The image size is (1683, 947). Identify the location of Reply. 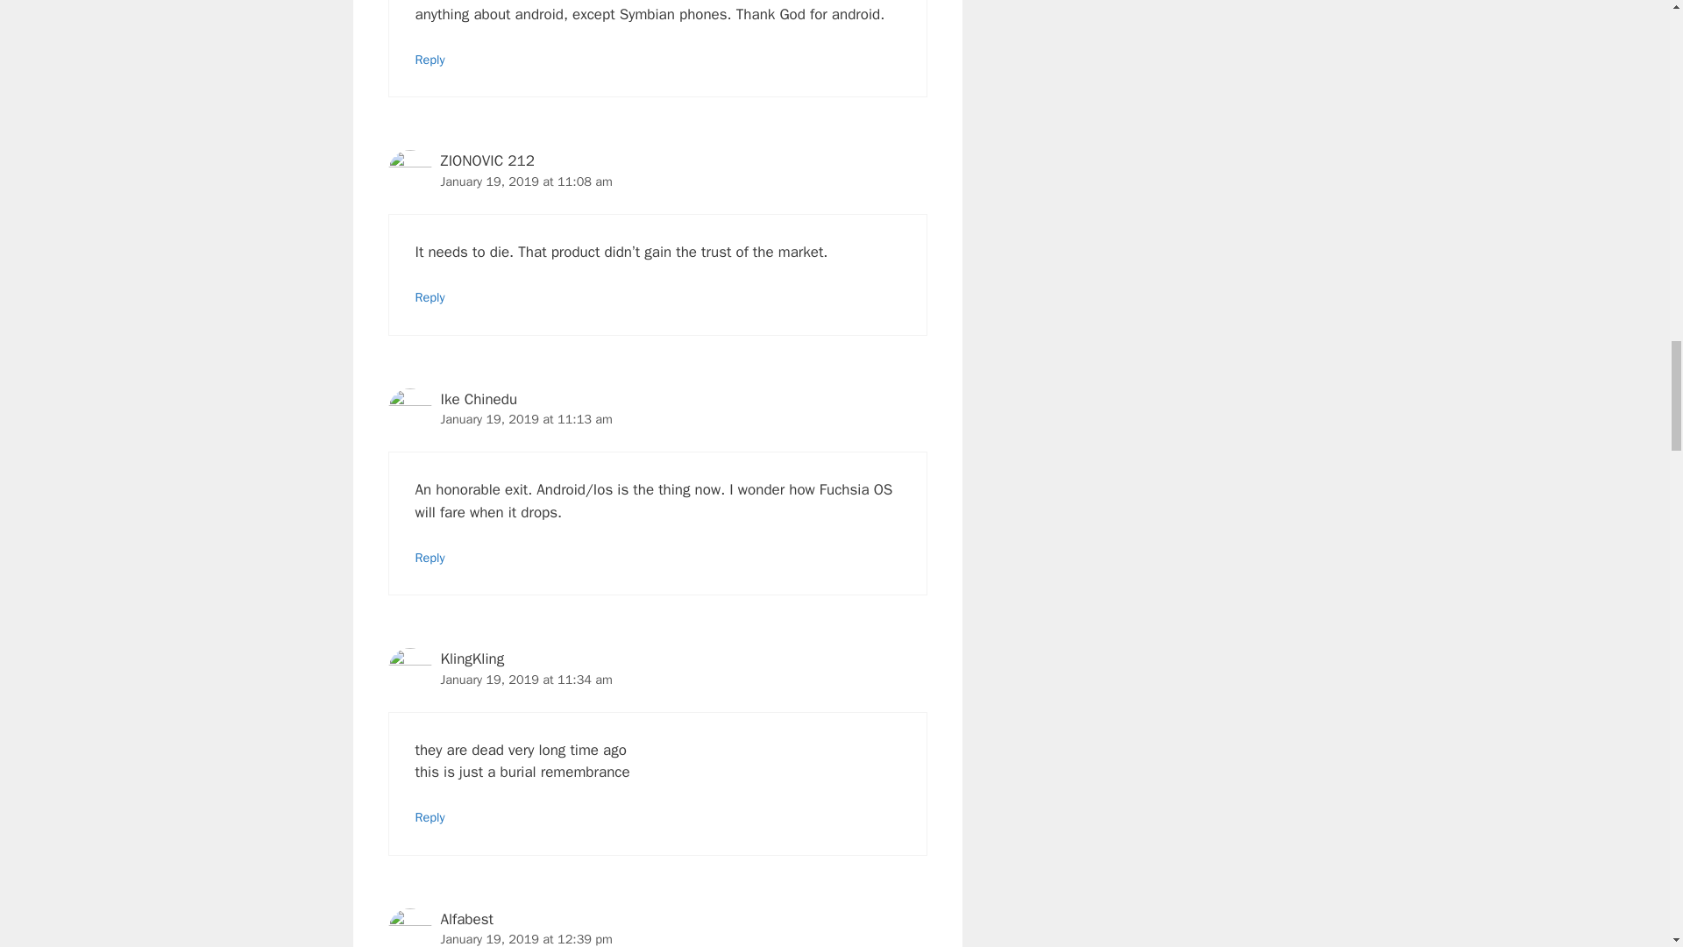
(430, 60).